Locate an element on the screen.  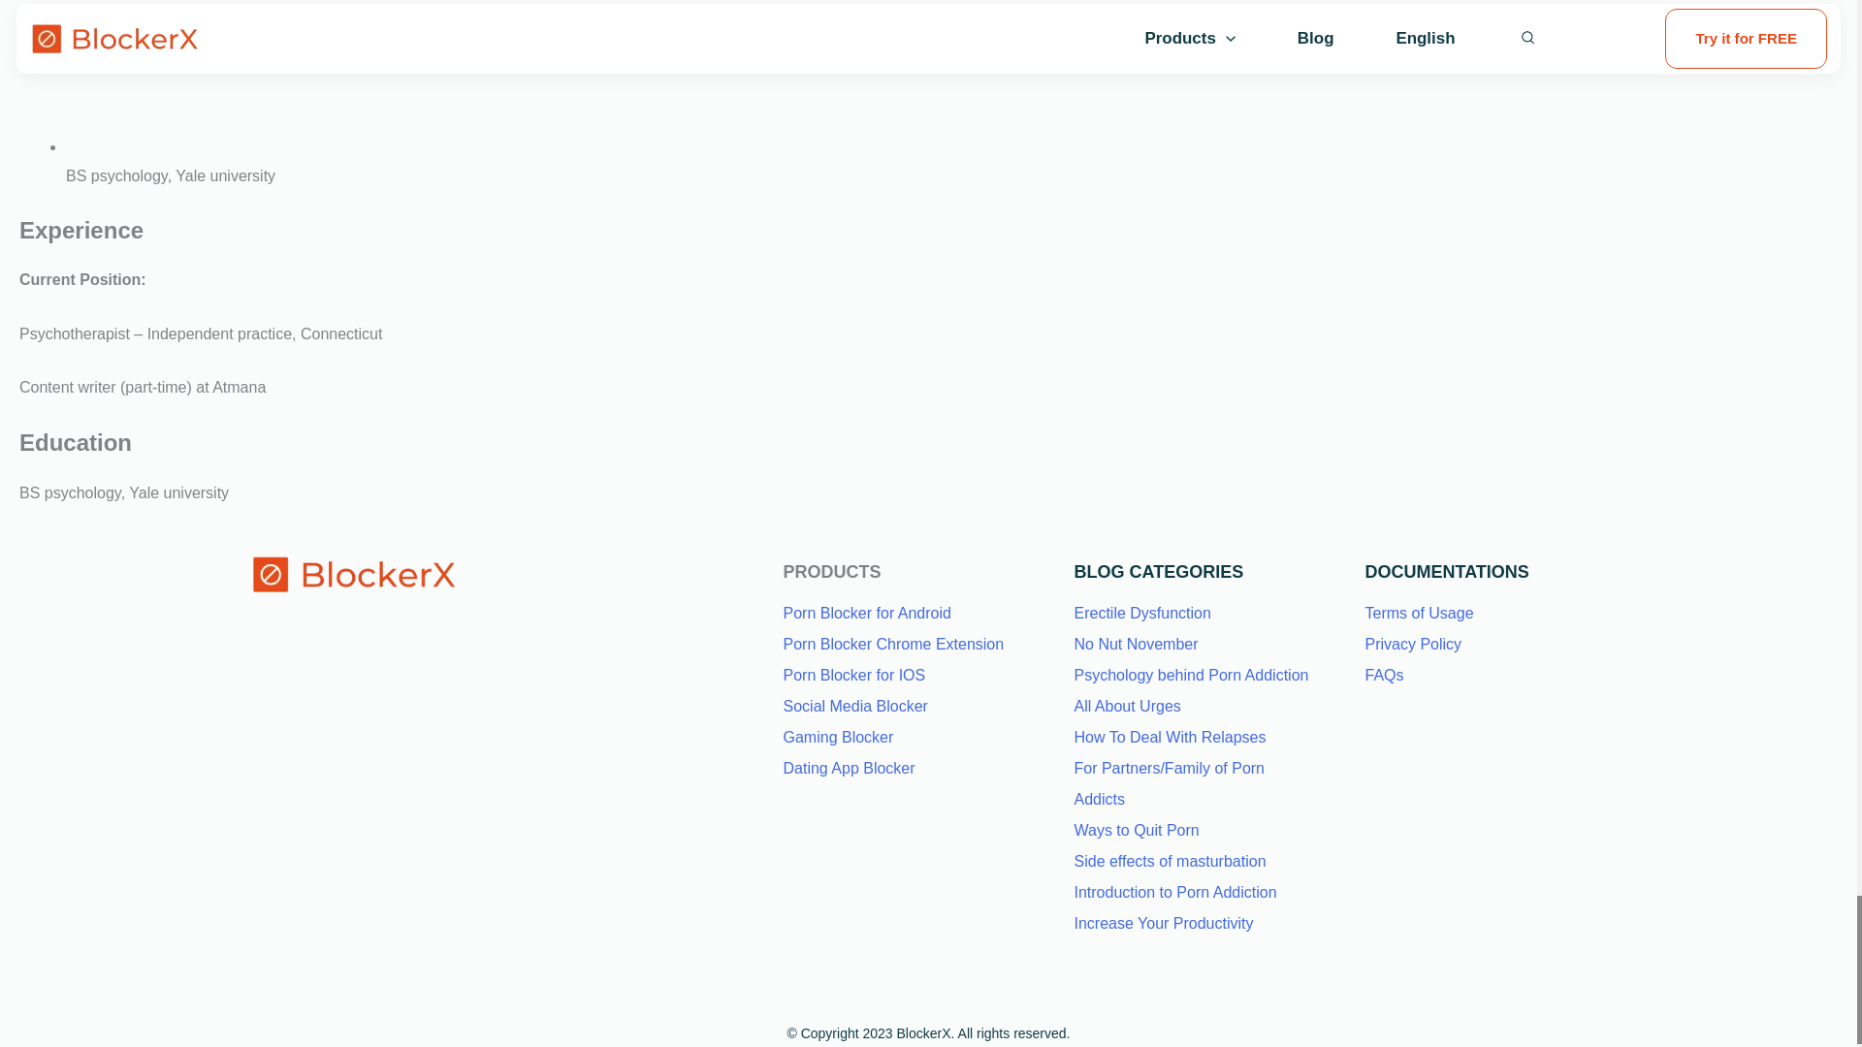
Porn Blocker for Android is located at coordinates (867, 613).